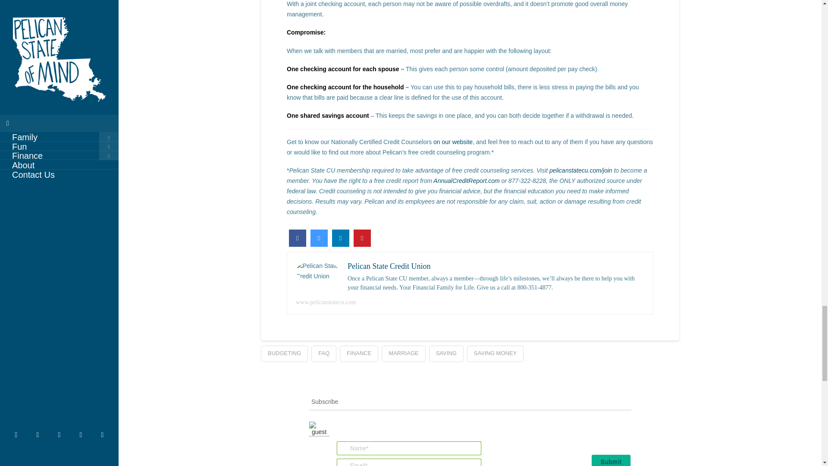  Describe the element at coordinates (466, 180) in the screenshot. I see `AnnualCreditReport.com` at that location.